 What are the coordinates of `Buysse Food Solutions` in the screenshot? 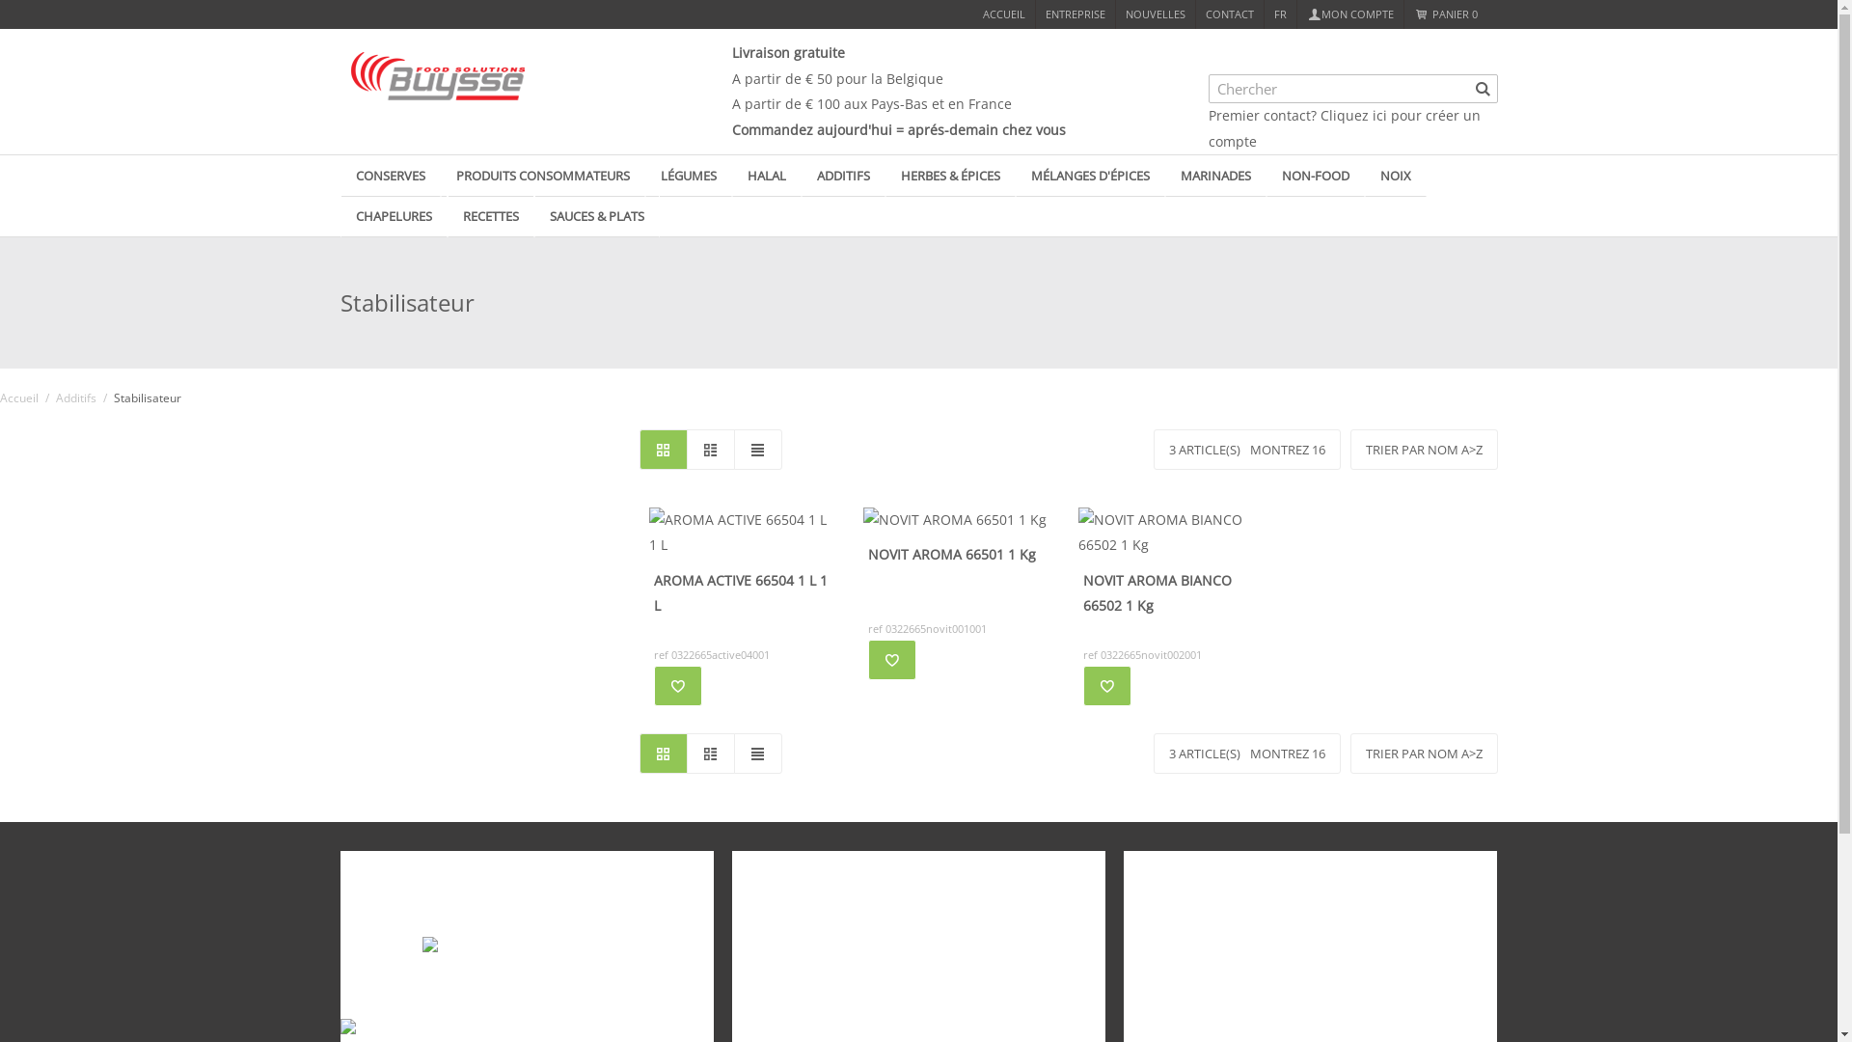 It's located at (399, 911).